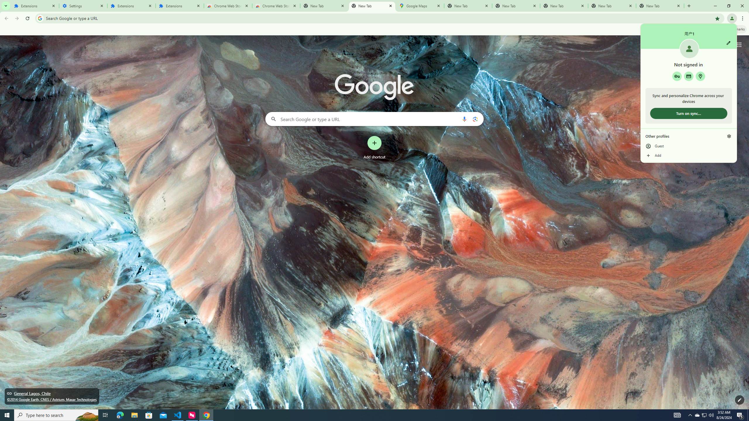 The height and width of the screenshot is (421, 749). What do you see at coordinates (475, 119) in the screenshot?
I see `Action Center, 5 new notifications` at bounding box center [475, 119].